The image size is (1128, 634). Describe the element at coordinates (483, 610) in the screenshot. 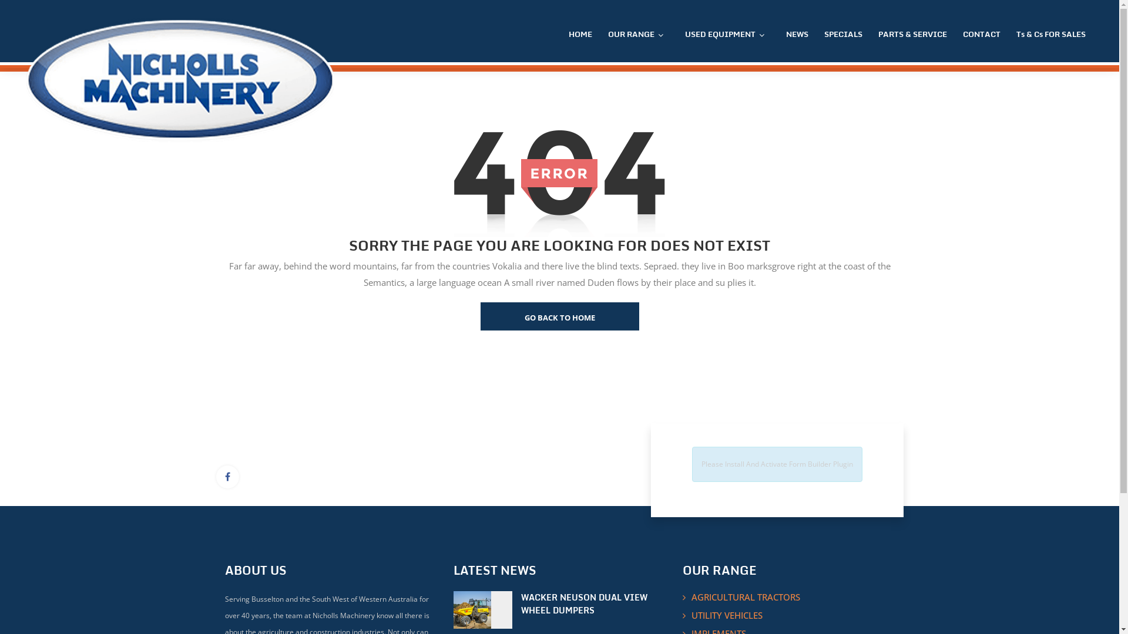

I see `Wacker Neuson Dual View Wheel Dumpers` at that location.